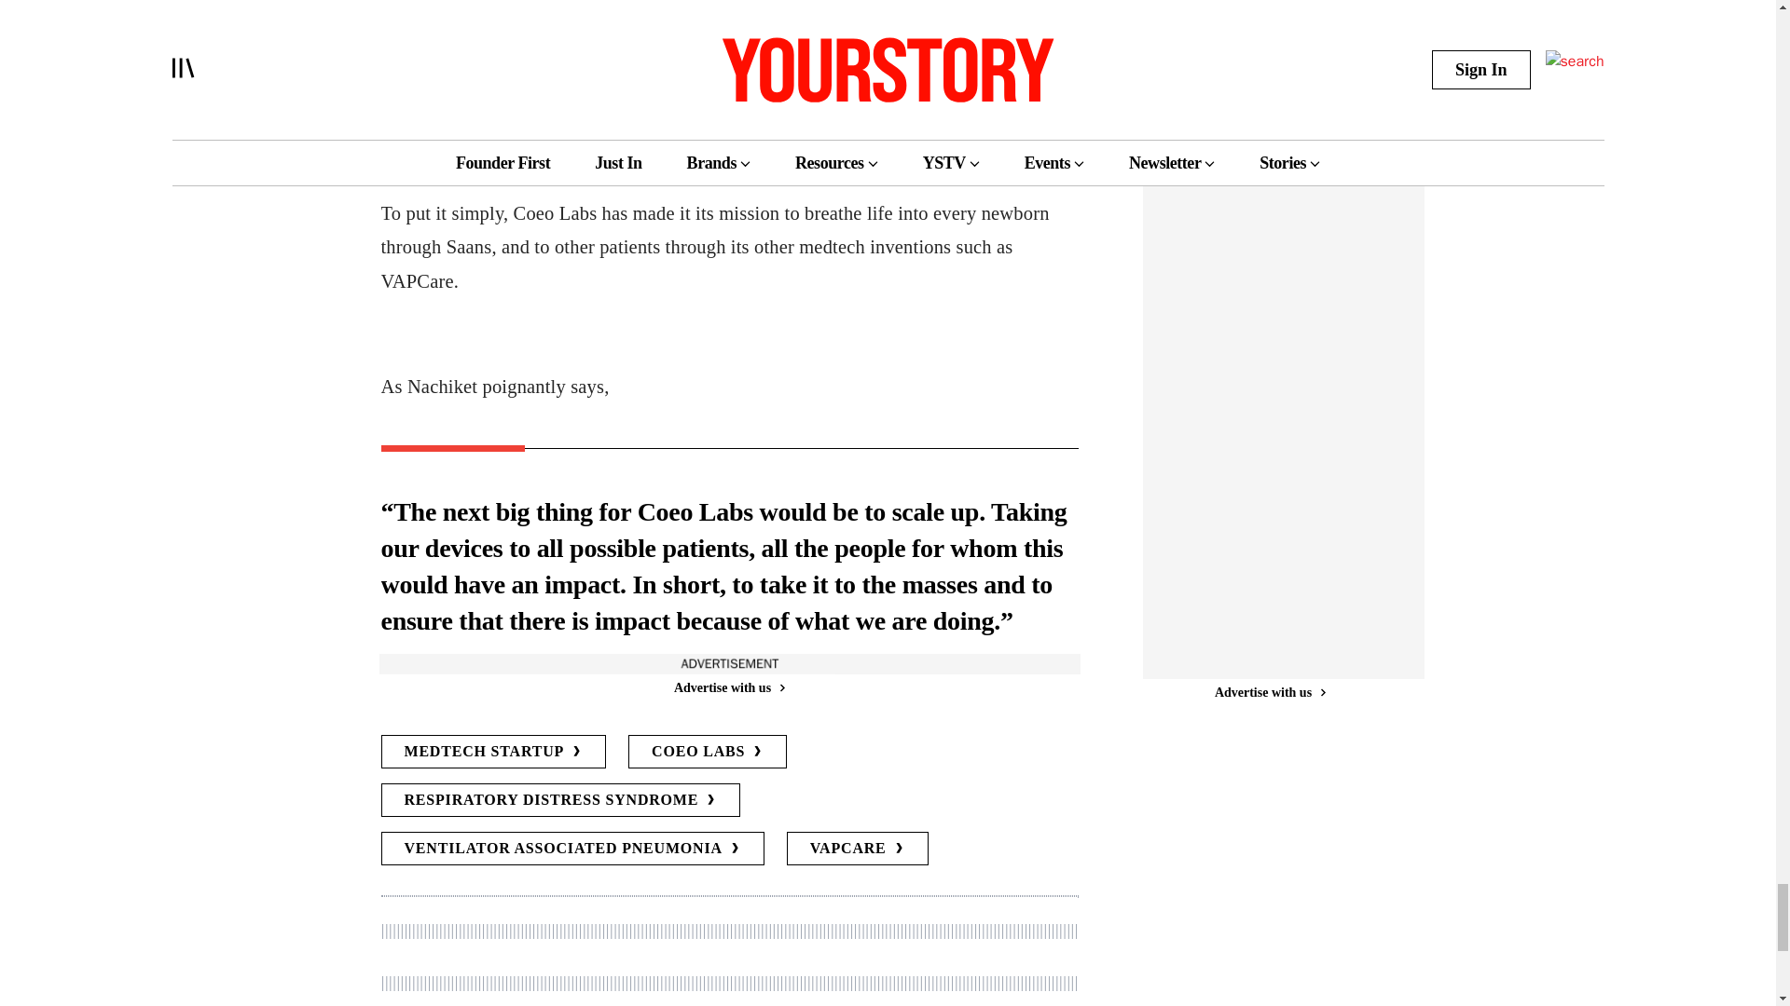  What do you see at coordinates (858, 848) in the screenshot?
I see `VAPCARE` at bounding box center [858, 848].